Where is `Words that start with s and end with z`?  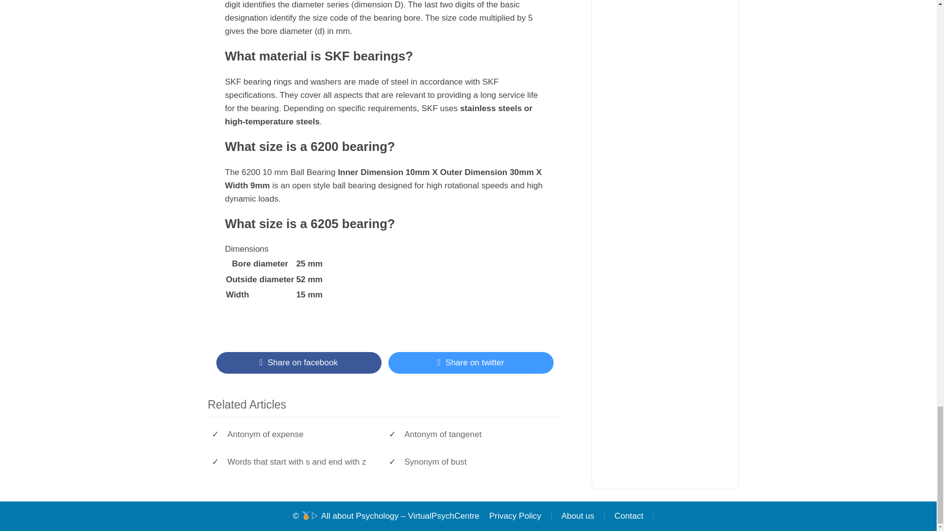
Words that start with s and end with z is located at coordinates (301, 462).